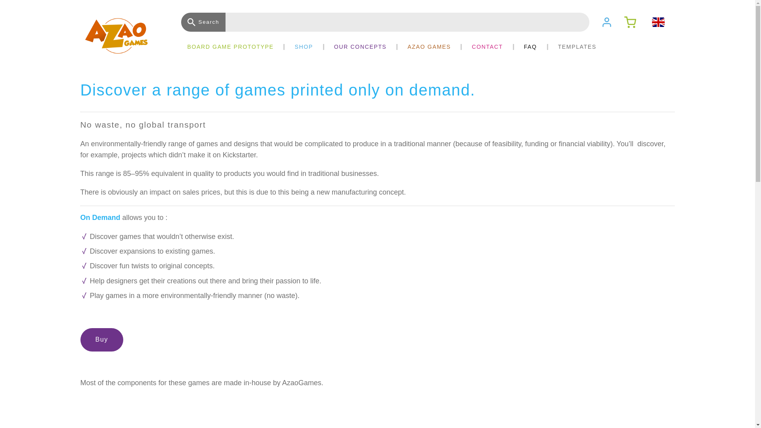  Describe the element at coordinates (530, 47) in the screenshot. I see `FAQ` at that location.